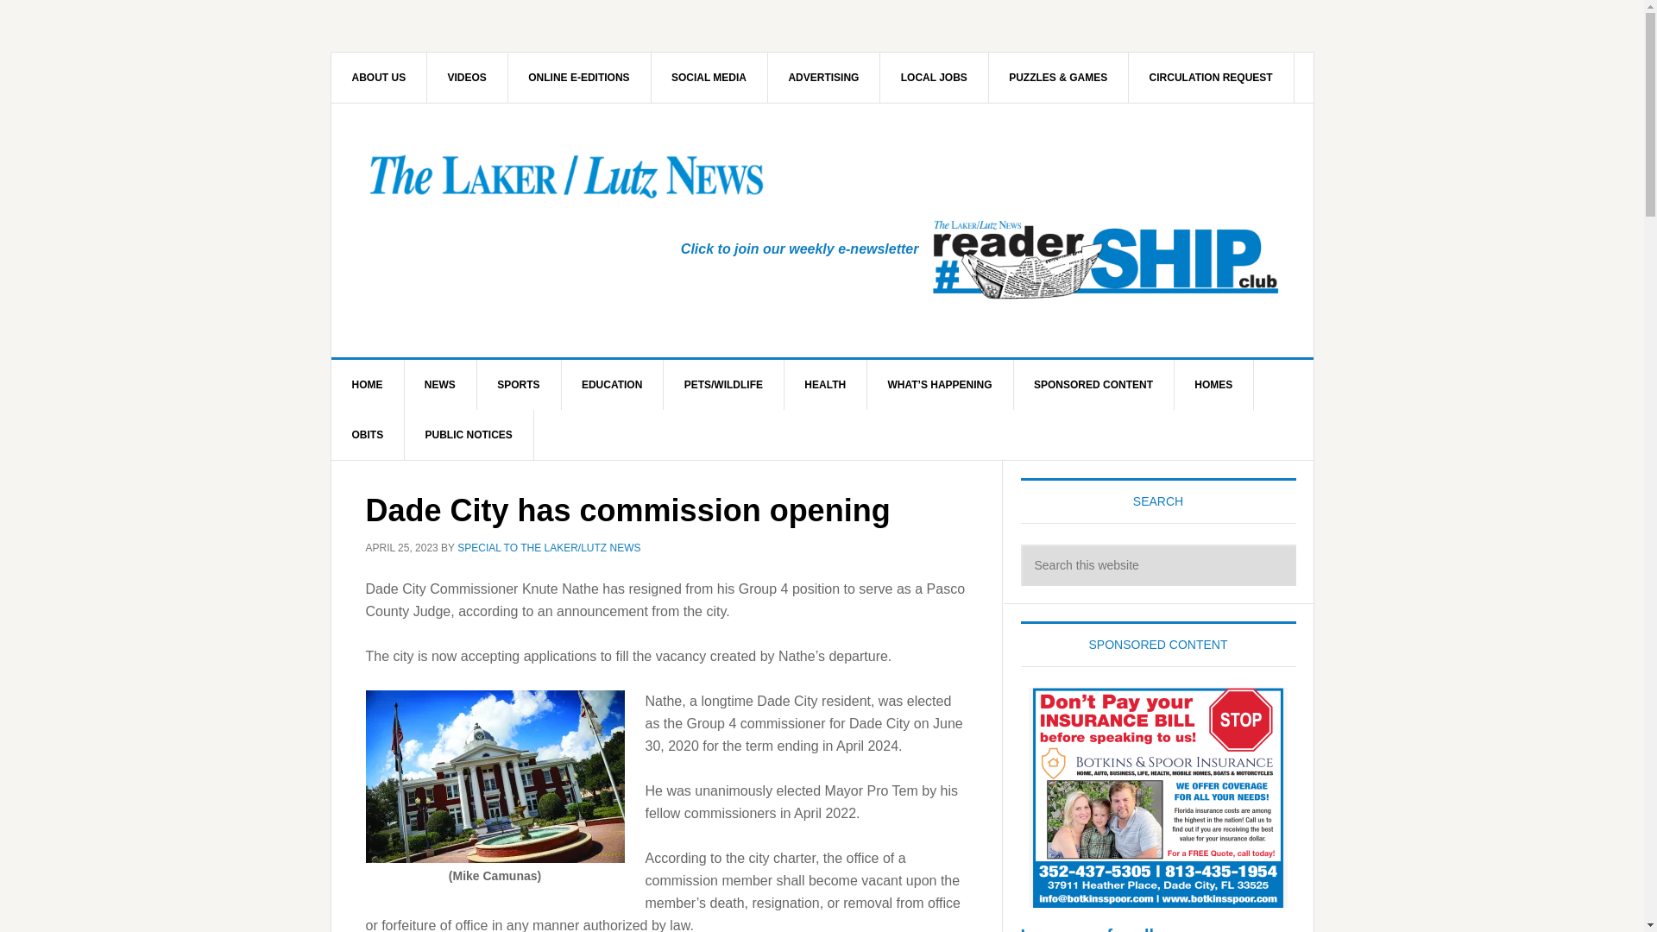  I want to click on SOCIAL MEDIA, so click(709, 77).